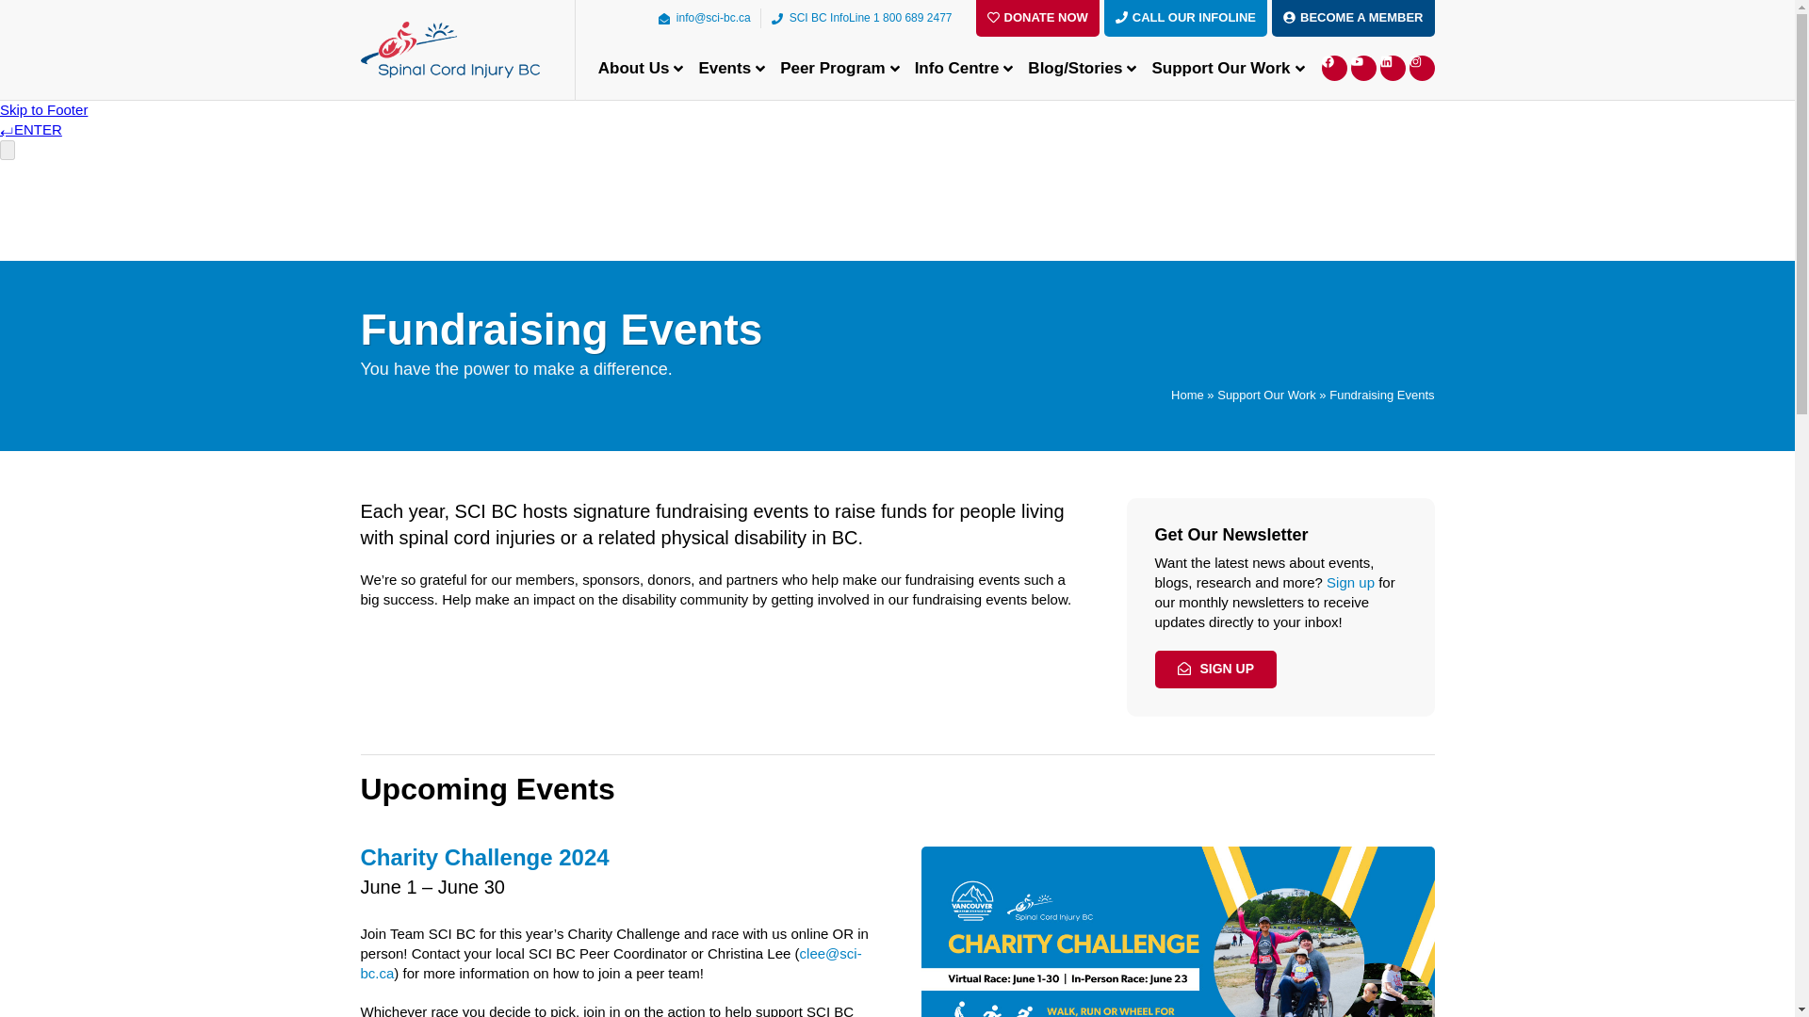  What do you see at coordinates (1353, 18) in the screenshot?
I see `BECOME A MEMBER` at bounding box center [1353, 18].